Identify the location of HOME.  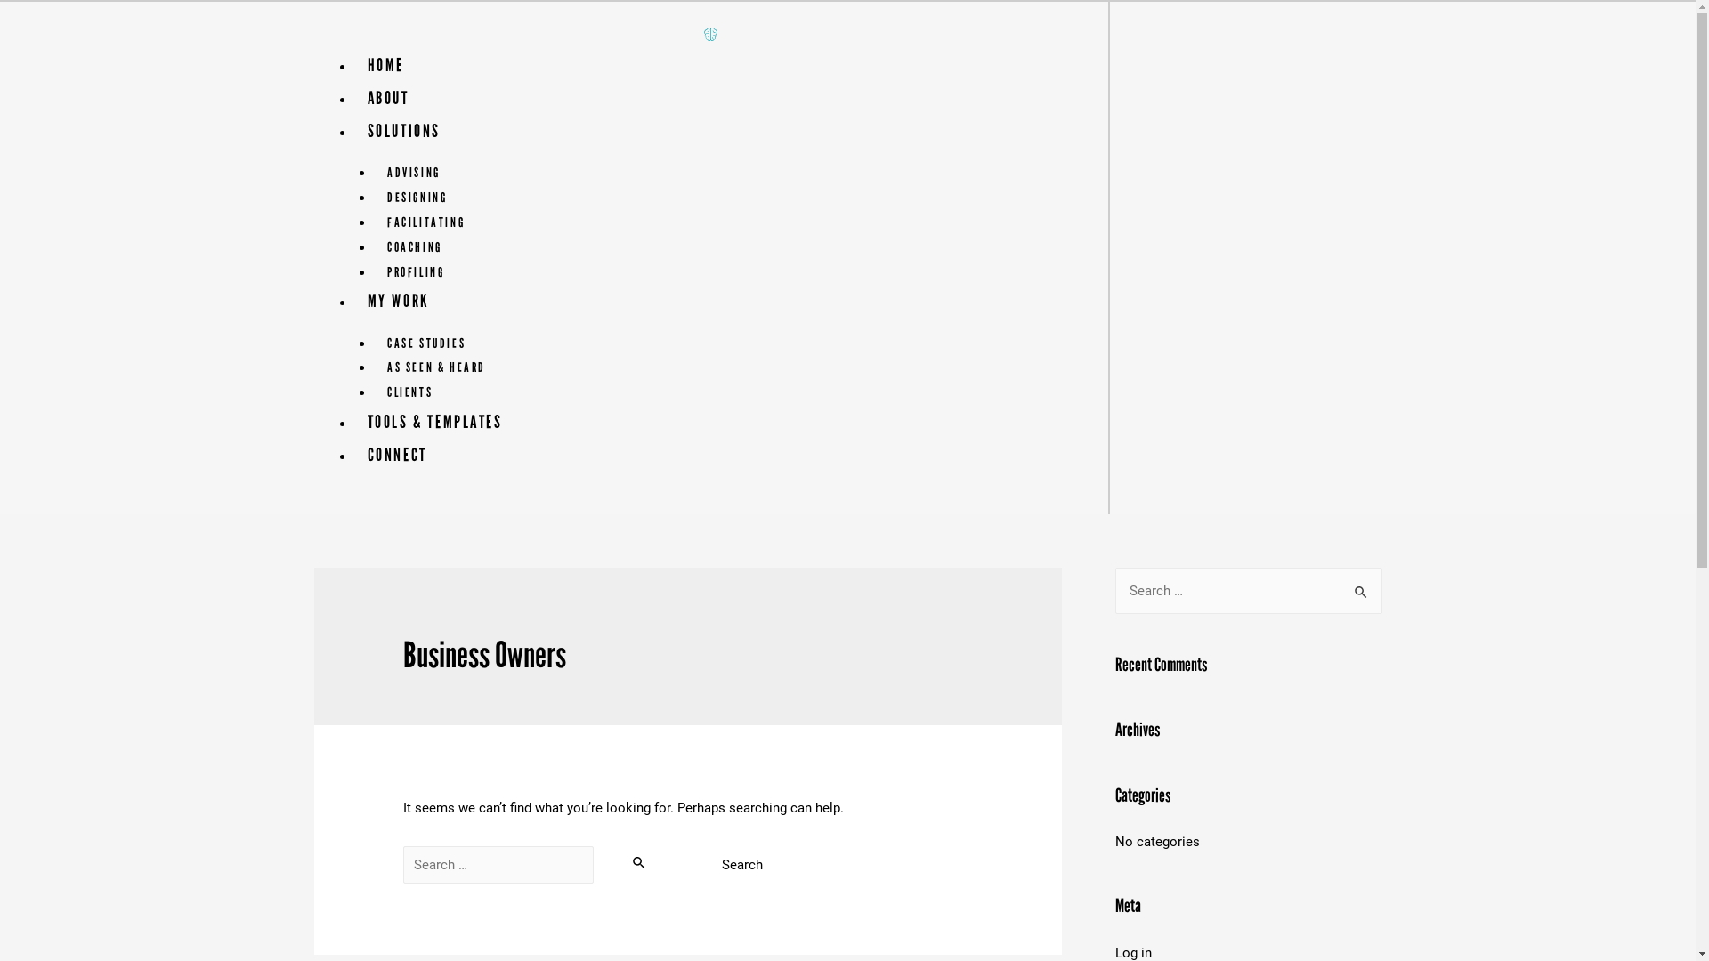
(386, 65).